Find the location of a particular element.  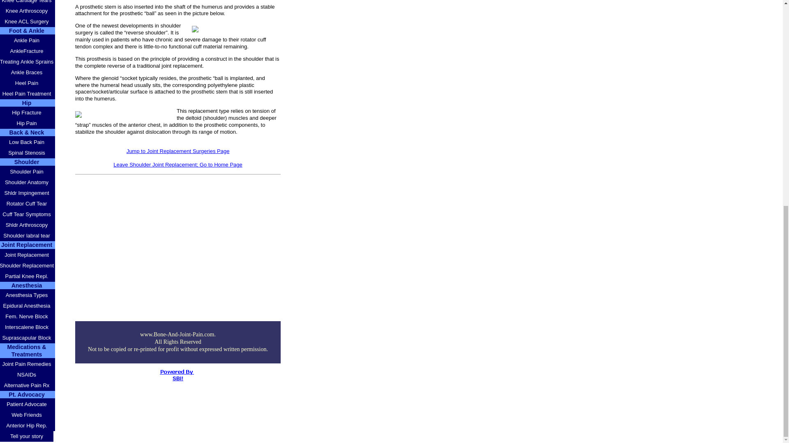

Heel Pain Treatment is located at coordinates (28, 94).